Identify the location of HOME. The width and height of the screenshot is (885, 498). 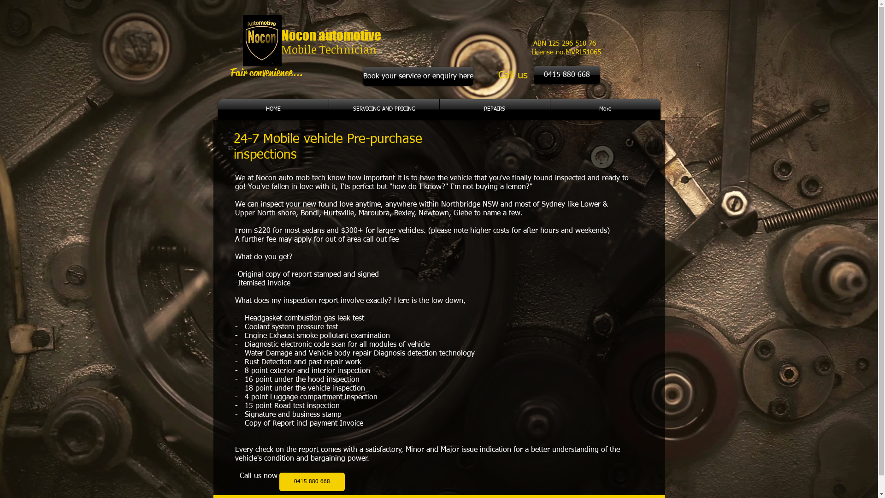
(273, 110).